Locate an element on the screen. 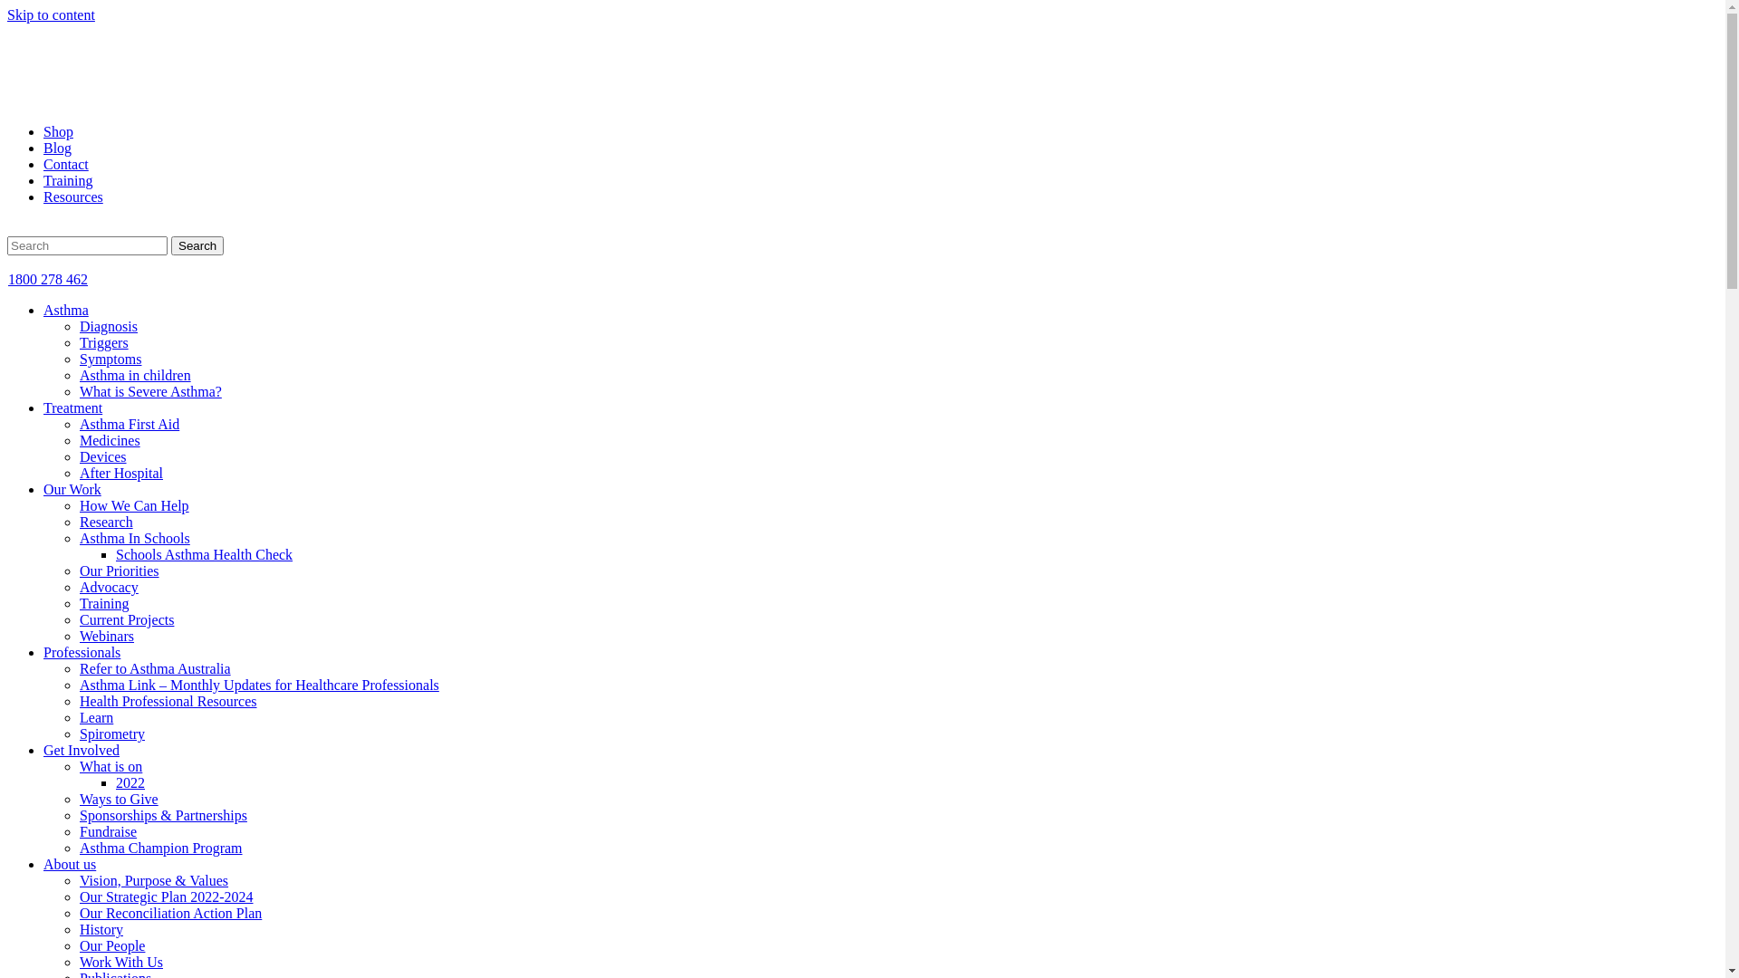  Symptoms is located at coordinates (110, 359).